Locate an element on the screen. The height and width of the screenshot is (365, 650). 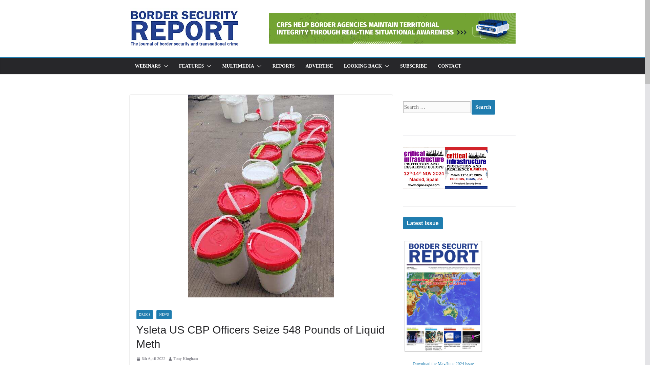
CONTACT is located at coordinates (449, 66).